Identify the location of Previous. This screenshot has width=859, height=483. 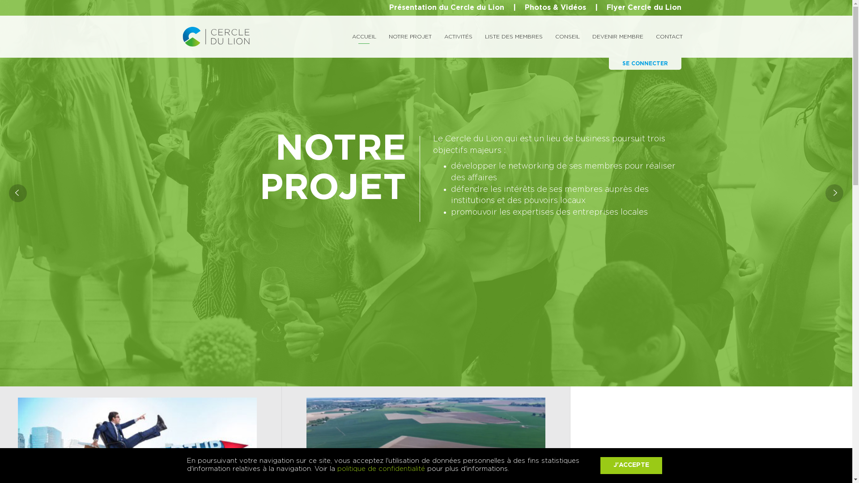
(18, 193).